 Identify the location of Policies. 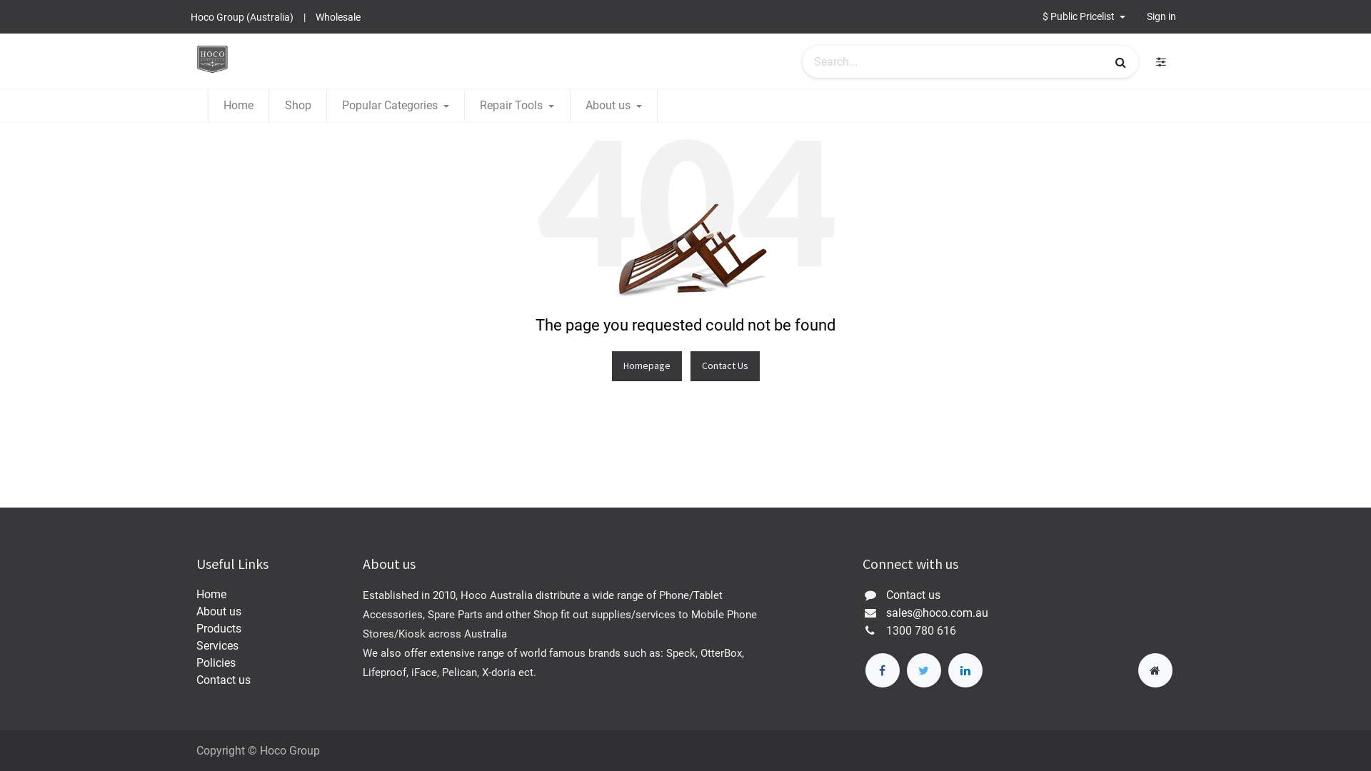
(216, 662).